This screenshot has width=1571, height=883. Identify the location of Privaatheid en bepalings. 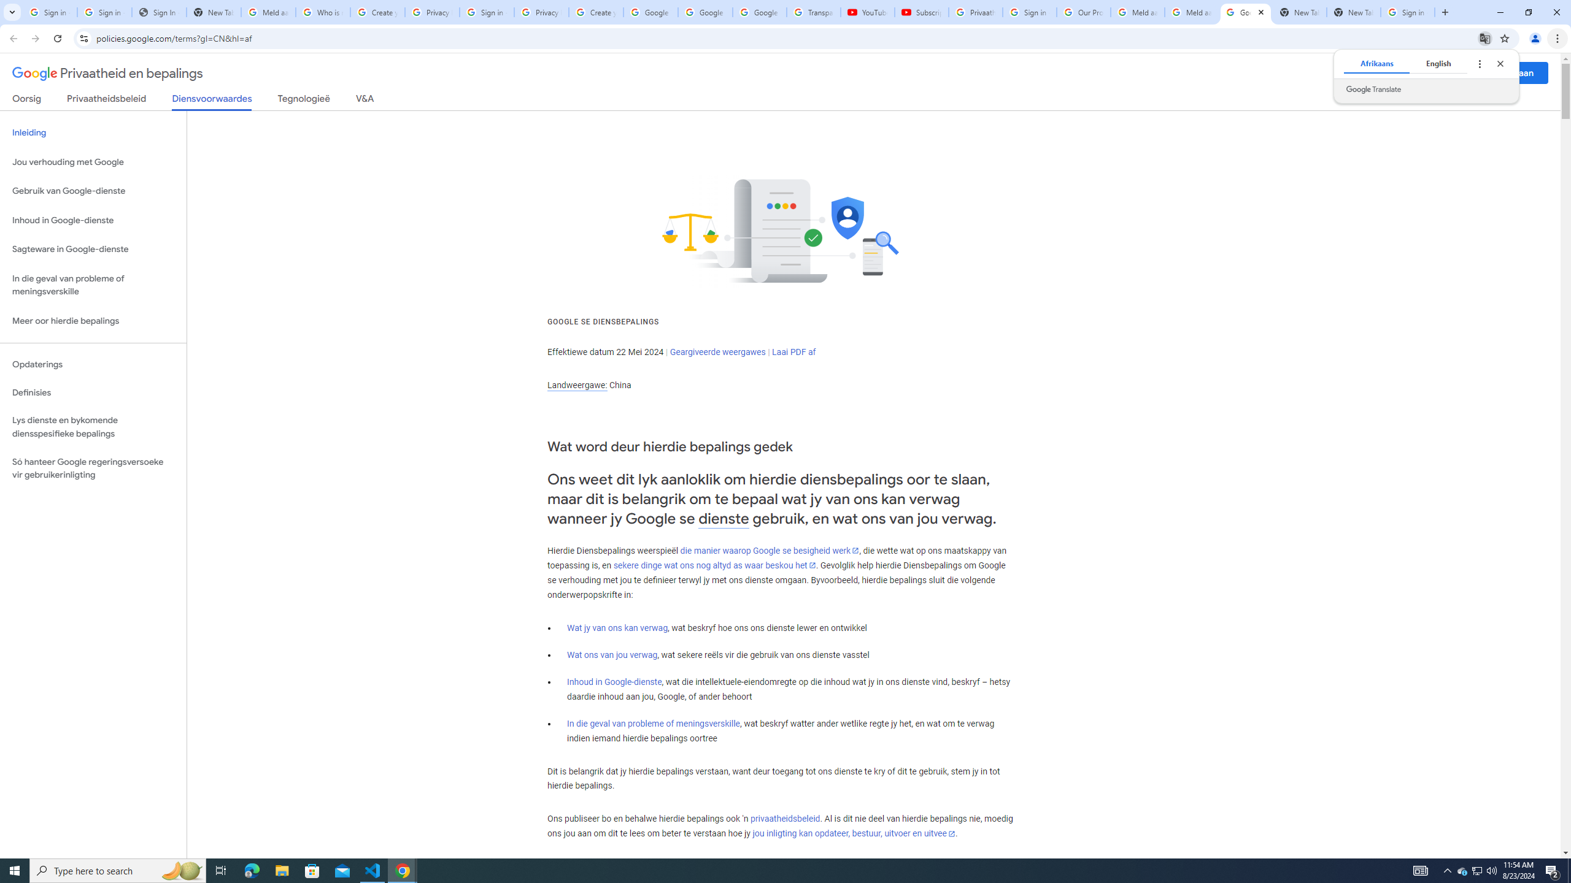
(107, 74).